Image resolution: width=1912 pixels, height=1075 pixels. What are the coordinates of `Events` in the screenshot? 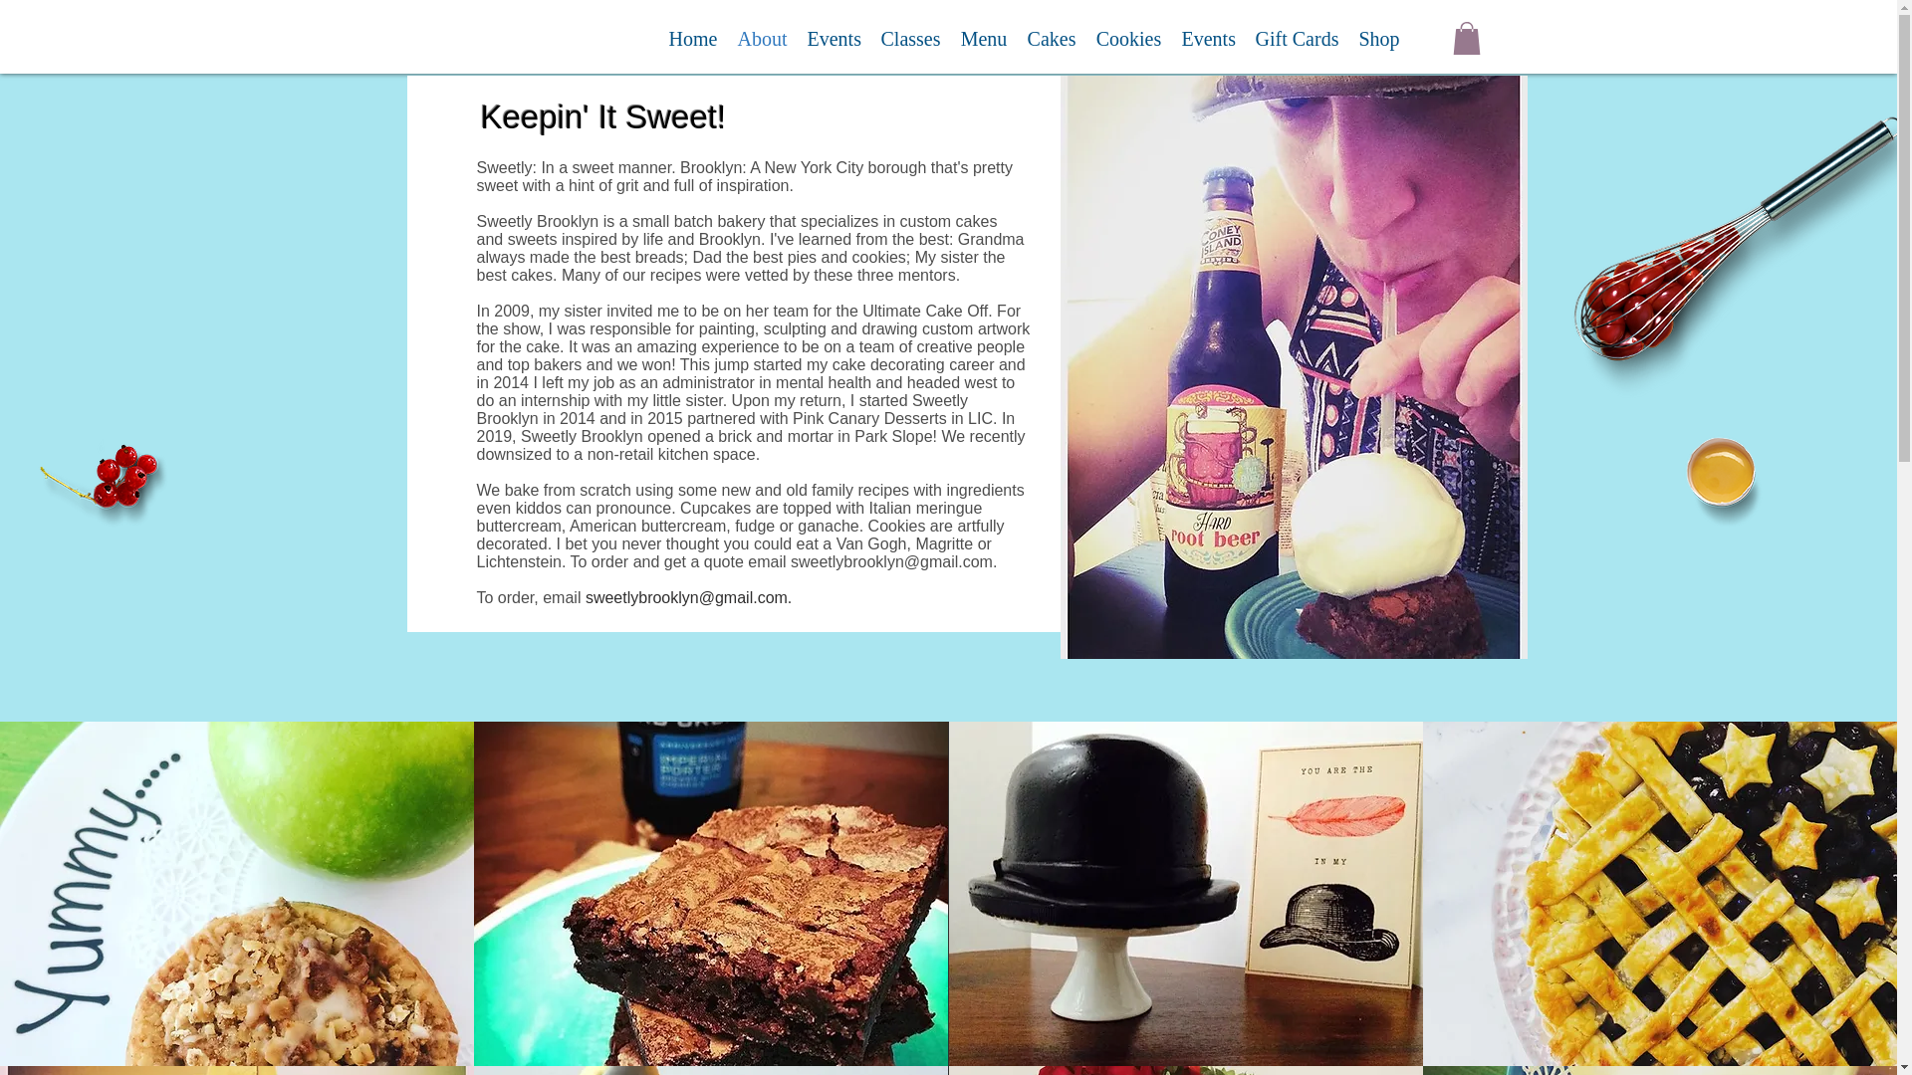 It's located at (1207, 38).